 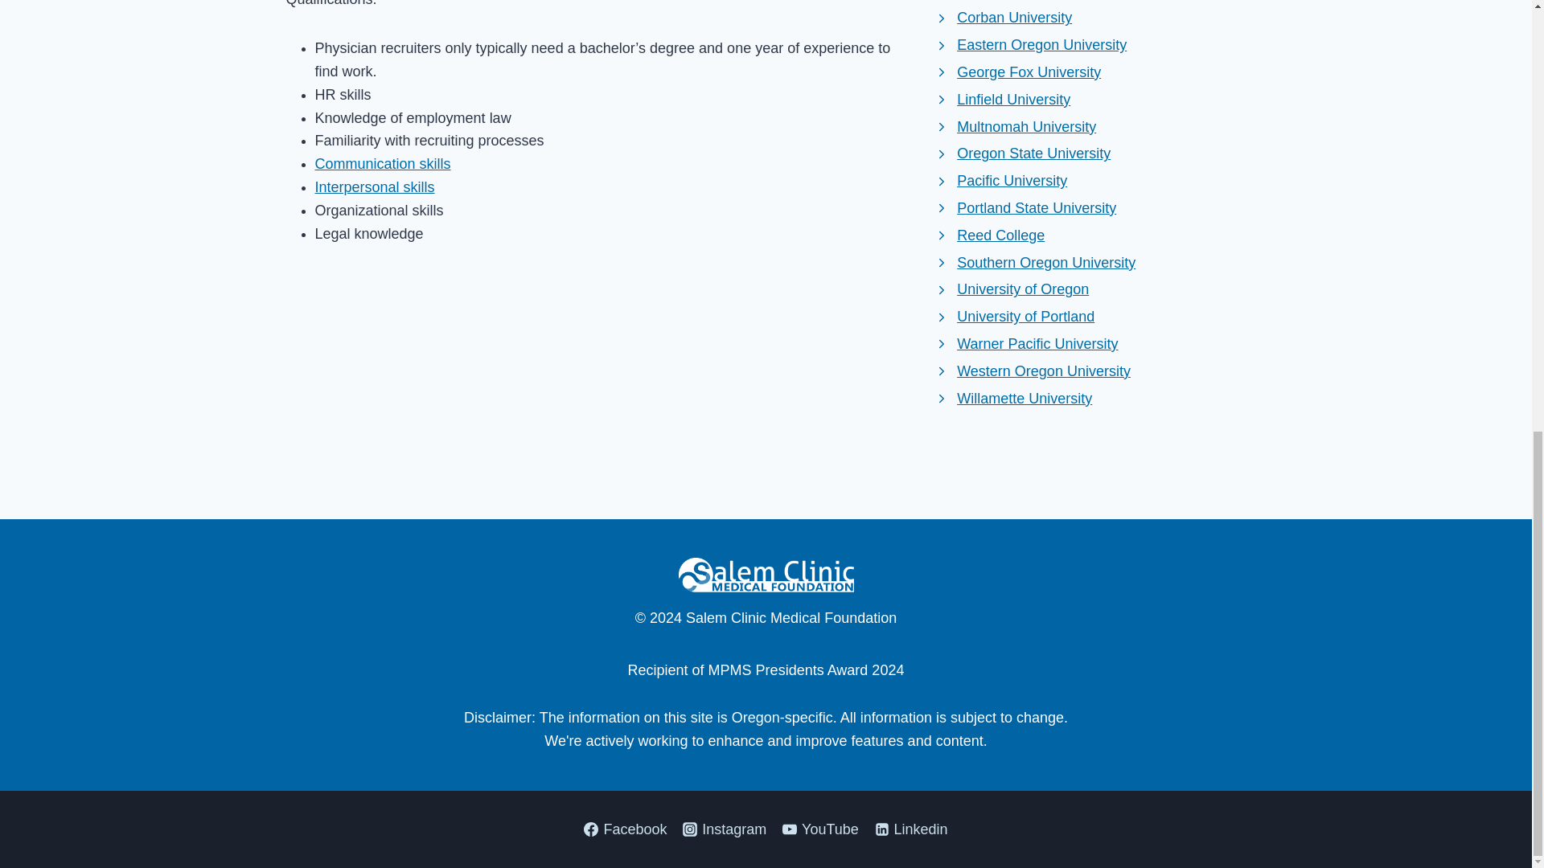 What do you see at coordinates (820, 829) in the screenshot?
I see `YouTube` at bounding box center [820, 829].